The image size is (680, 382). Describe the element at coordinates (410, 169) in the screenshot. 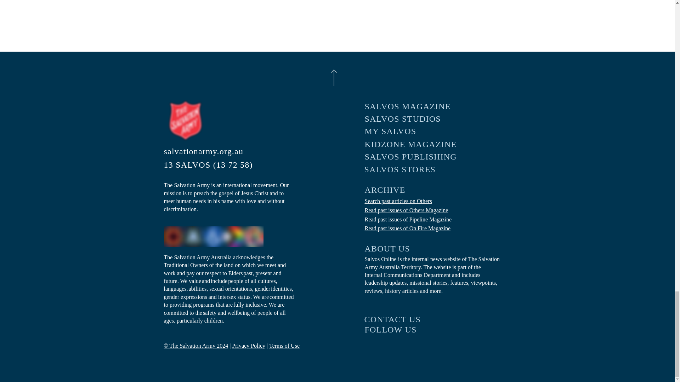

I see `SALVOS STORES` at that location.